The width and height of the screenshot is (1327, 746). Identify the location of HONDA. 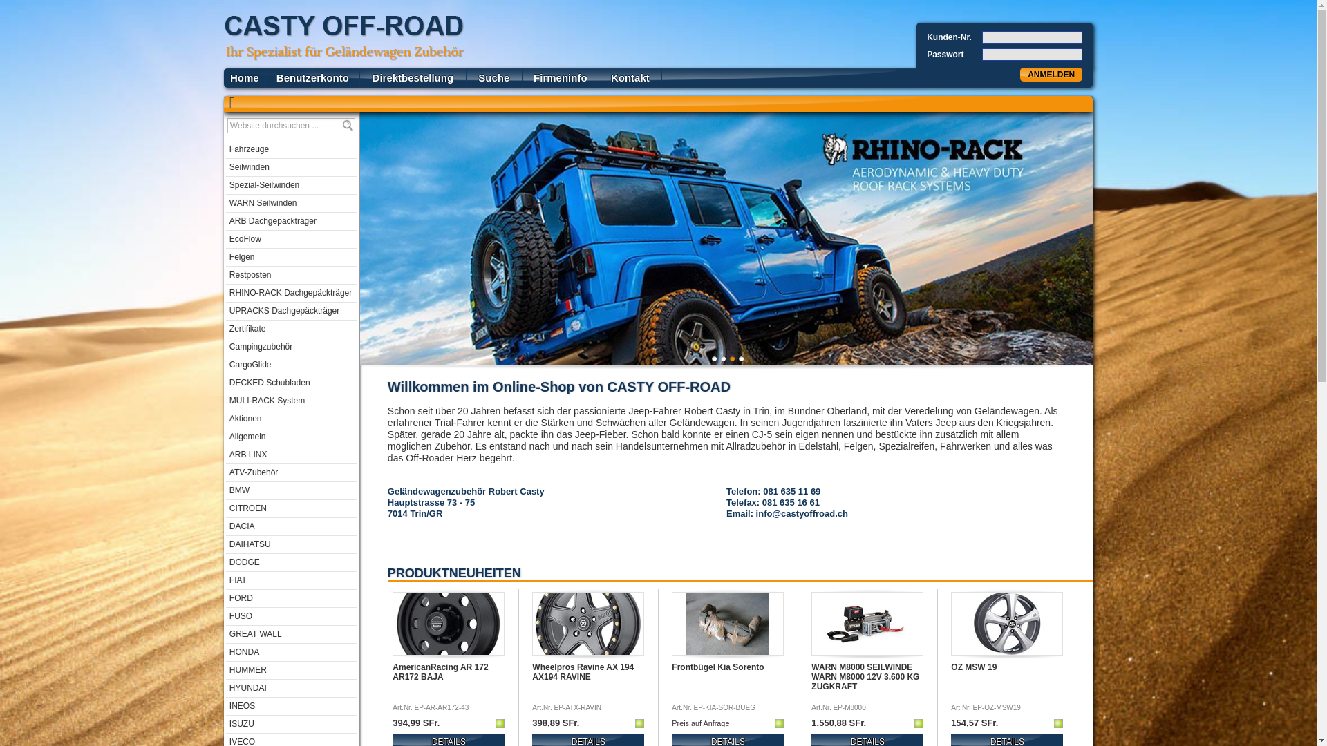
(292, 653).